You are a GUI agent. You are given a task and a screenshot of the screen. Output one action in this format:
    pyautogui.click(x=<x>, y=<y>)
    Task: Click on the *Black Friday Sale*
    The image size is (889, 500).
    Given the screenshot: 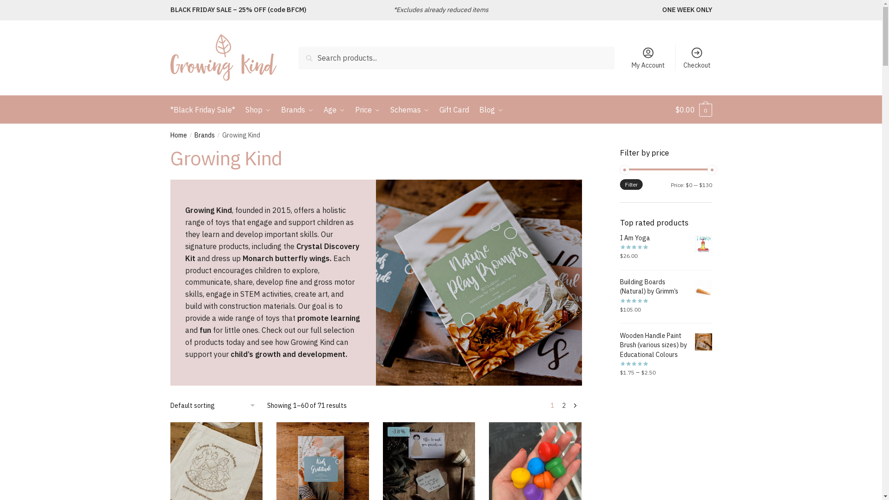 What is the action you would take?
    pyautogui.click(x=205, y=110)
    